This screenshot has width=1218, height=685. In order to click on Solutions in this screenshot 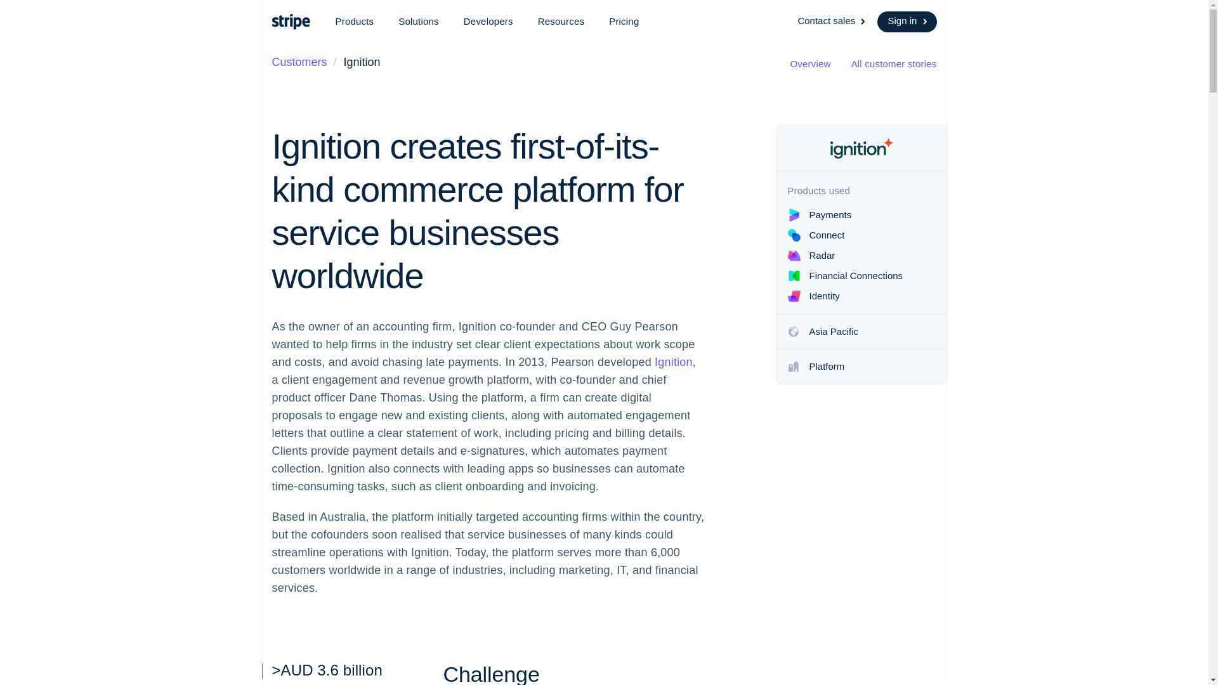, I will do `click(419, 22)`.